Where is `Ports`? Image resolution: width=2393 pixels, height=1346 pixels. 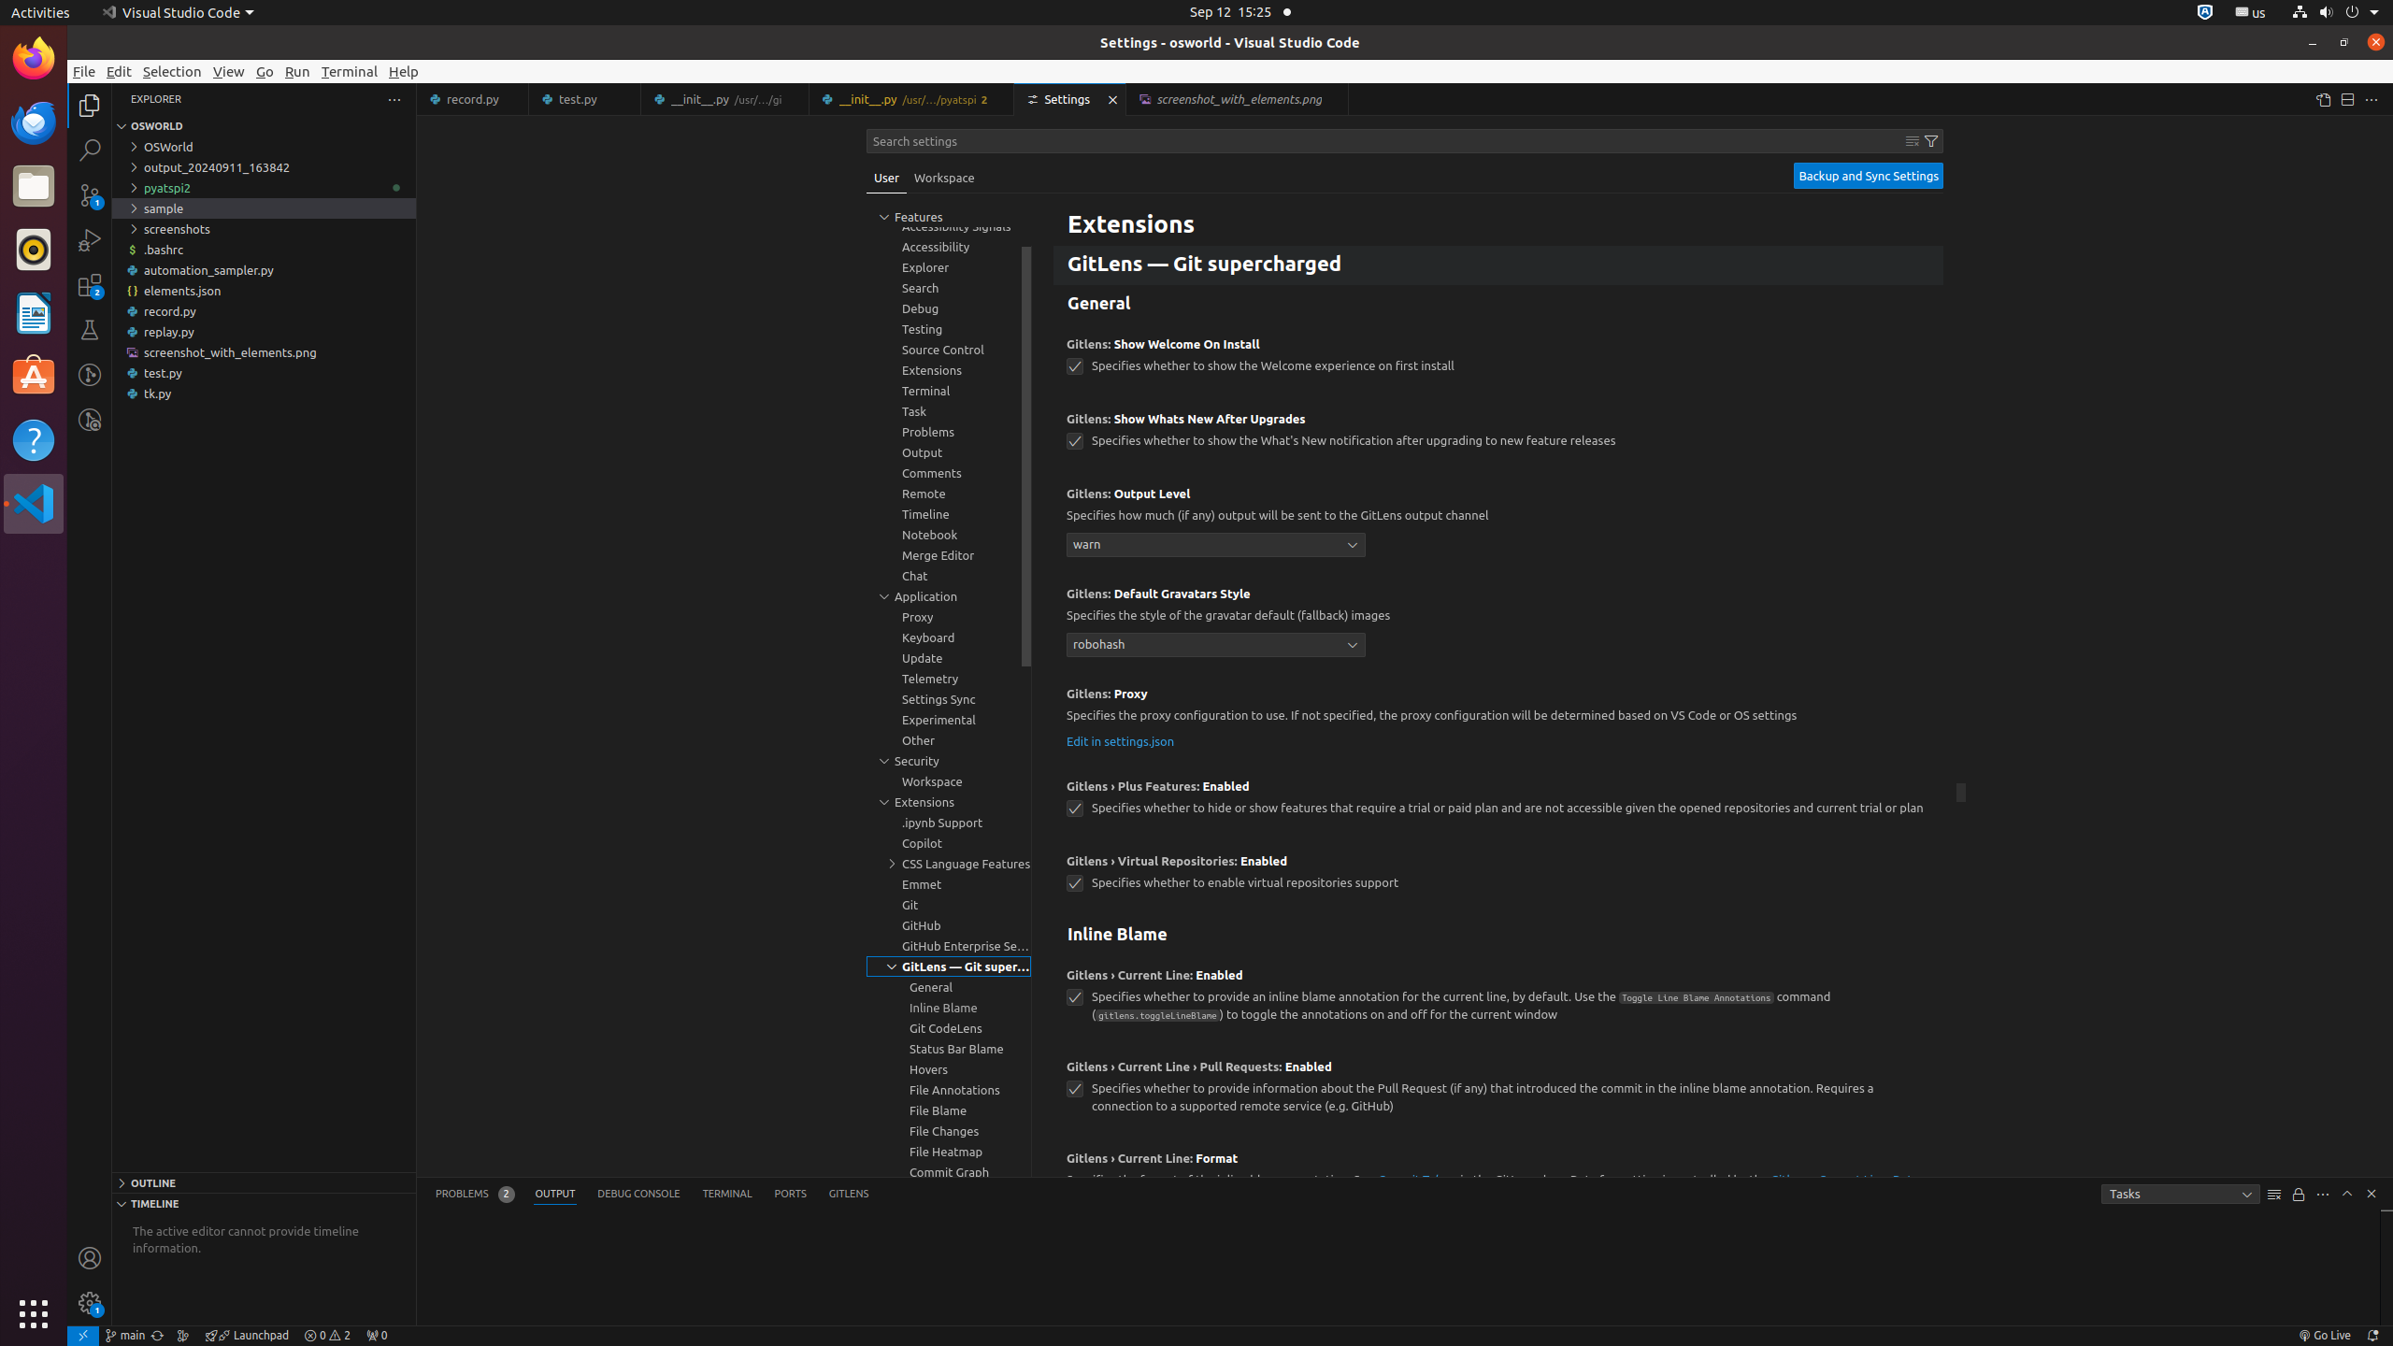
Ports is located at coordinates (791, 1195).